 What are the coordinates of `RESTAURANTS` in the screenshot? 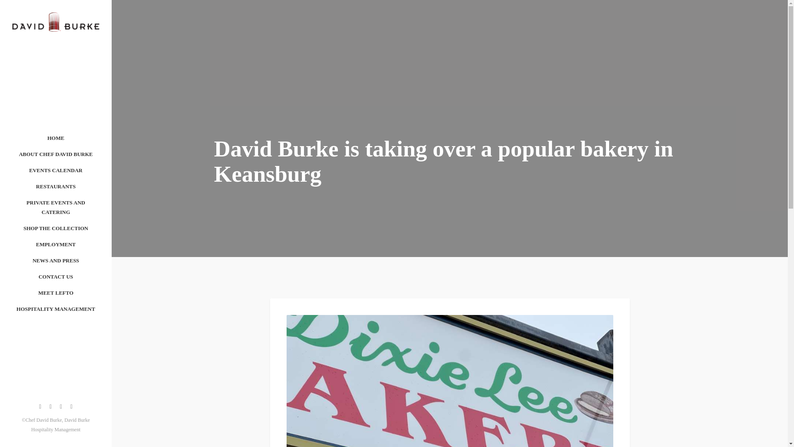 It's located at (55, 186).